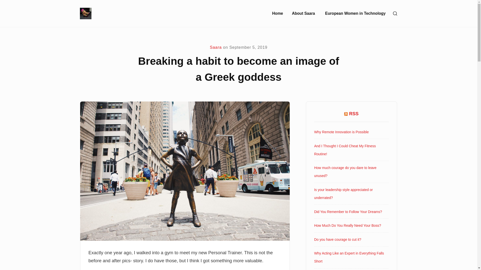  What do you see at coordinates (341, 132) in the screenshot?
I see `Why Remote Innovation is Possible` at bounding box center [341, 132].